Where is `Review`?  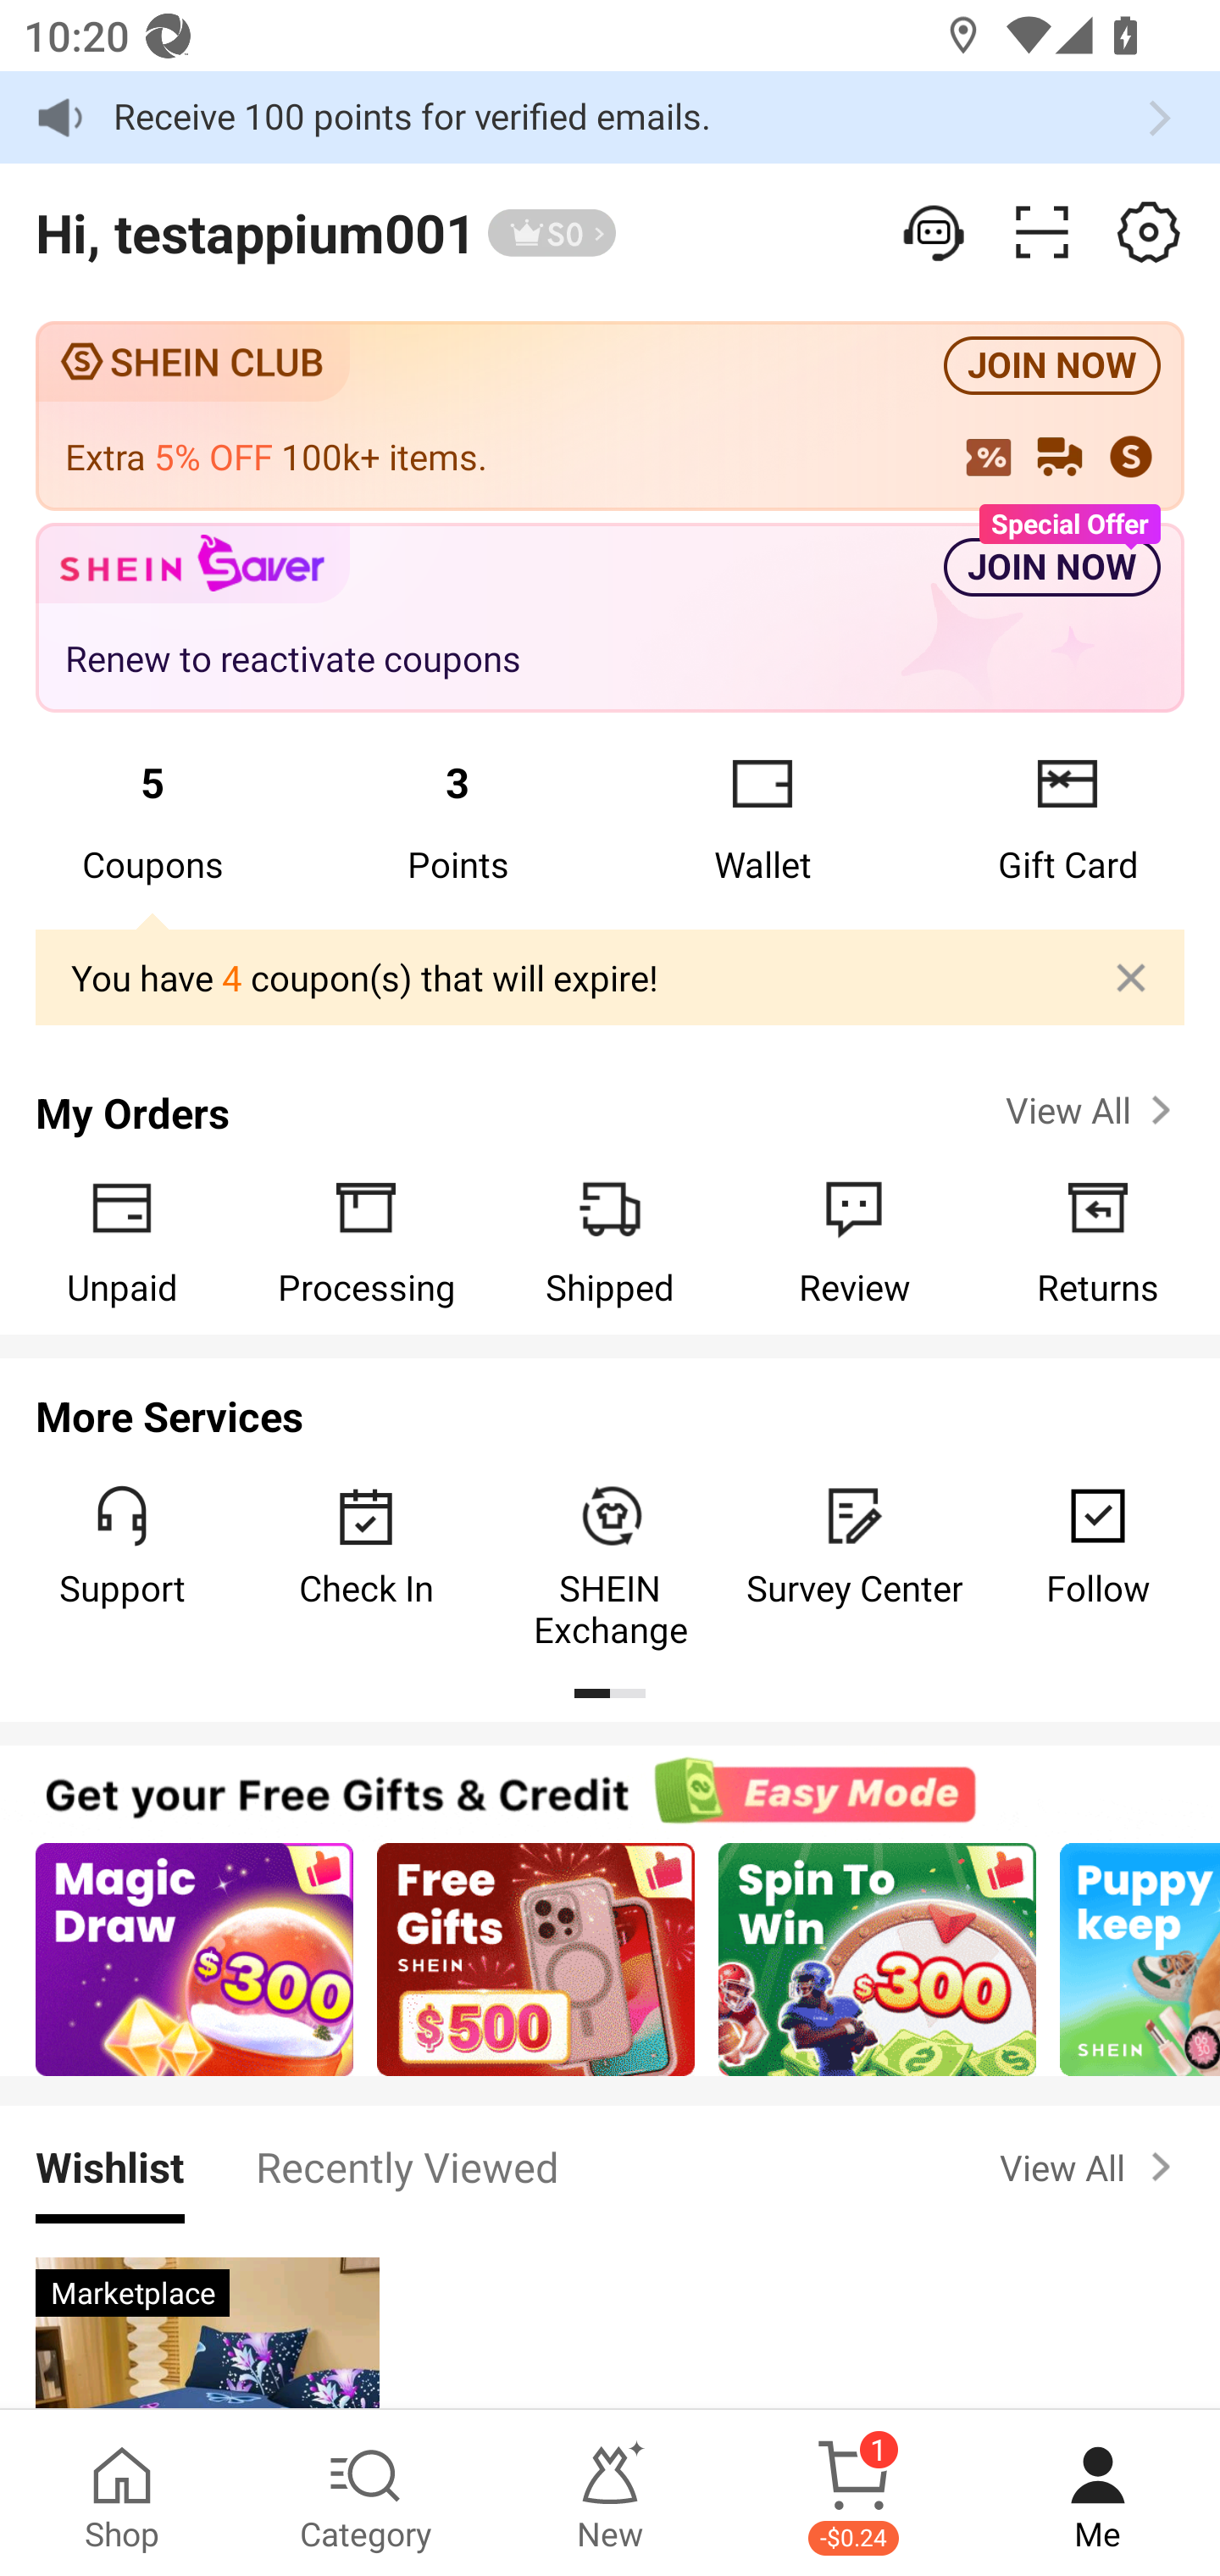
Review is located at coordinates (854, 1240).